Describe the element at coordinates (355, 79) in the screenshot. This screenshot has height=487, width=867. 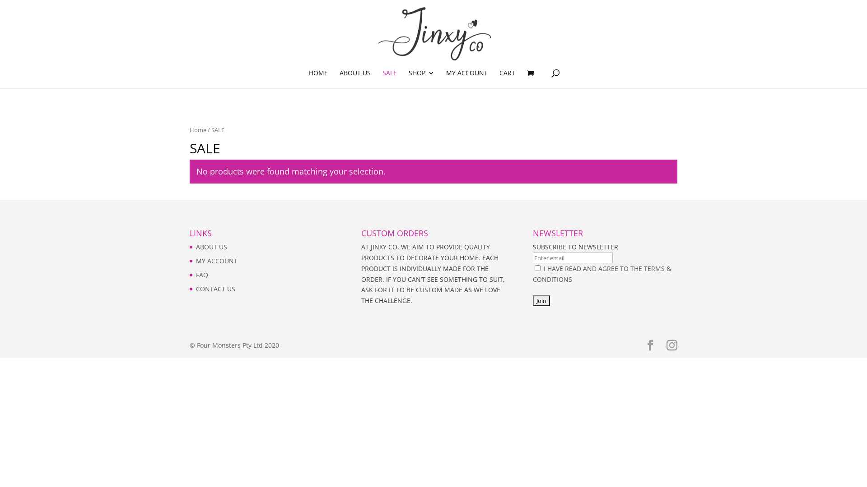
I see `ABOUT US` at that location.